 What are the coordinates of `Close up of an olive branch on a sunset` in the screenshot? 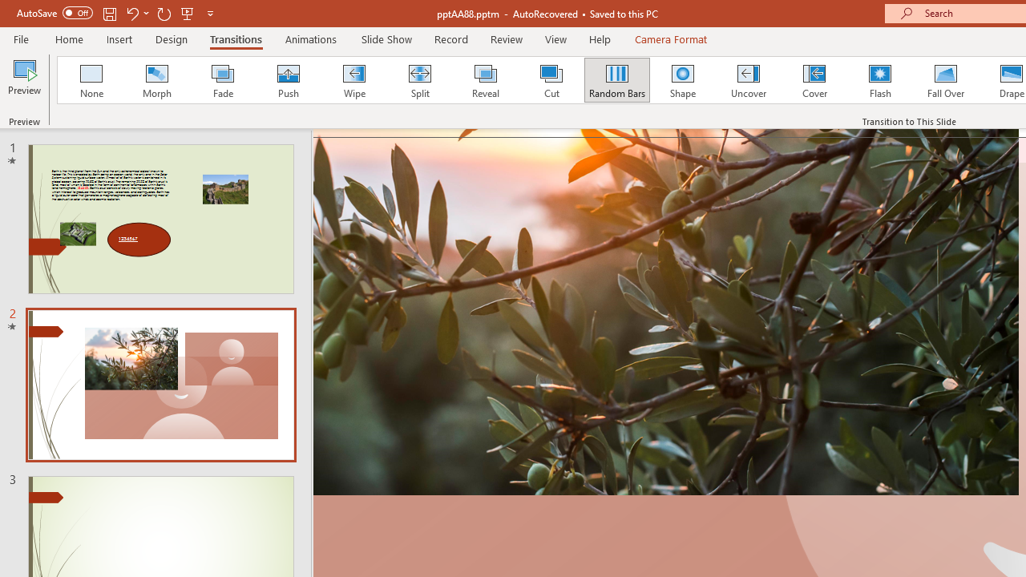 It's located at (665, 312).